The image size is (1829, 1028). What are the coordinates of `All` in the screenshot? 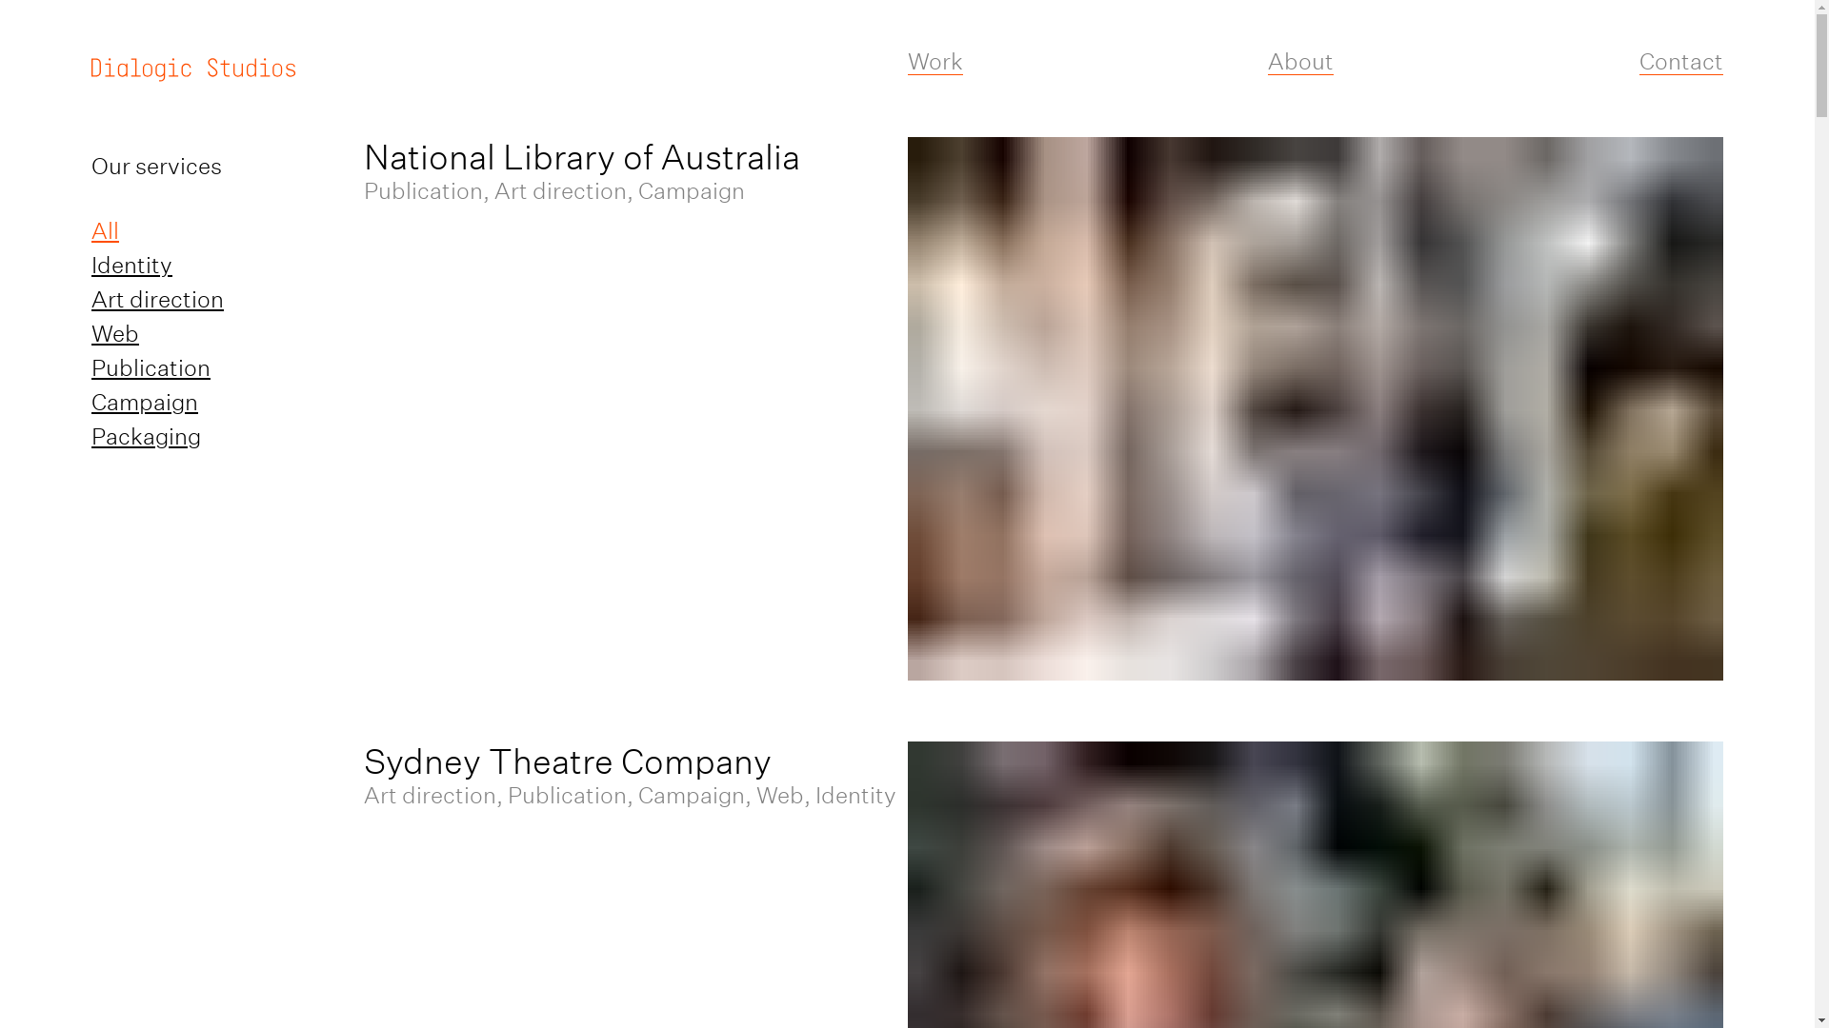 It's located at (105, 230).